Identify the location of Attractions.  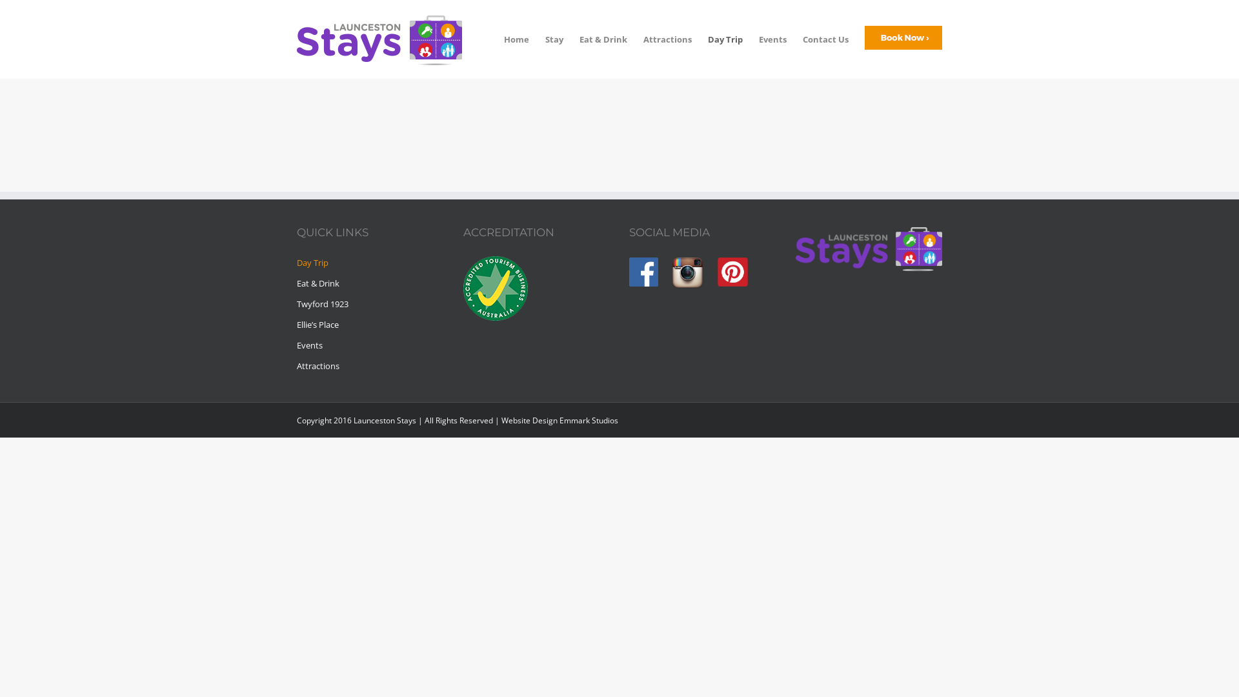
(370, 366).